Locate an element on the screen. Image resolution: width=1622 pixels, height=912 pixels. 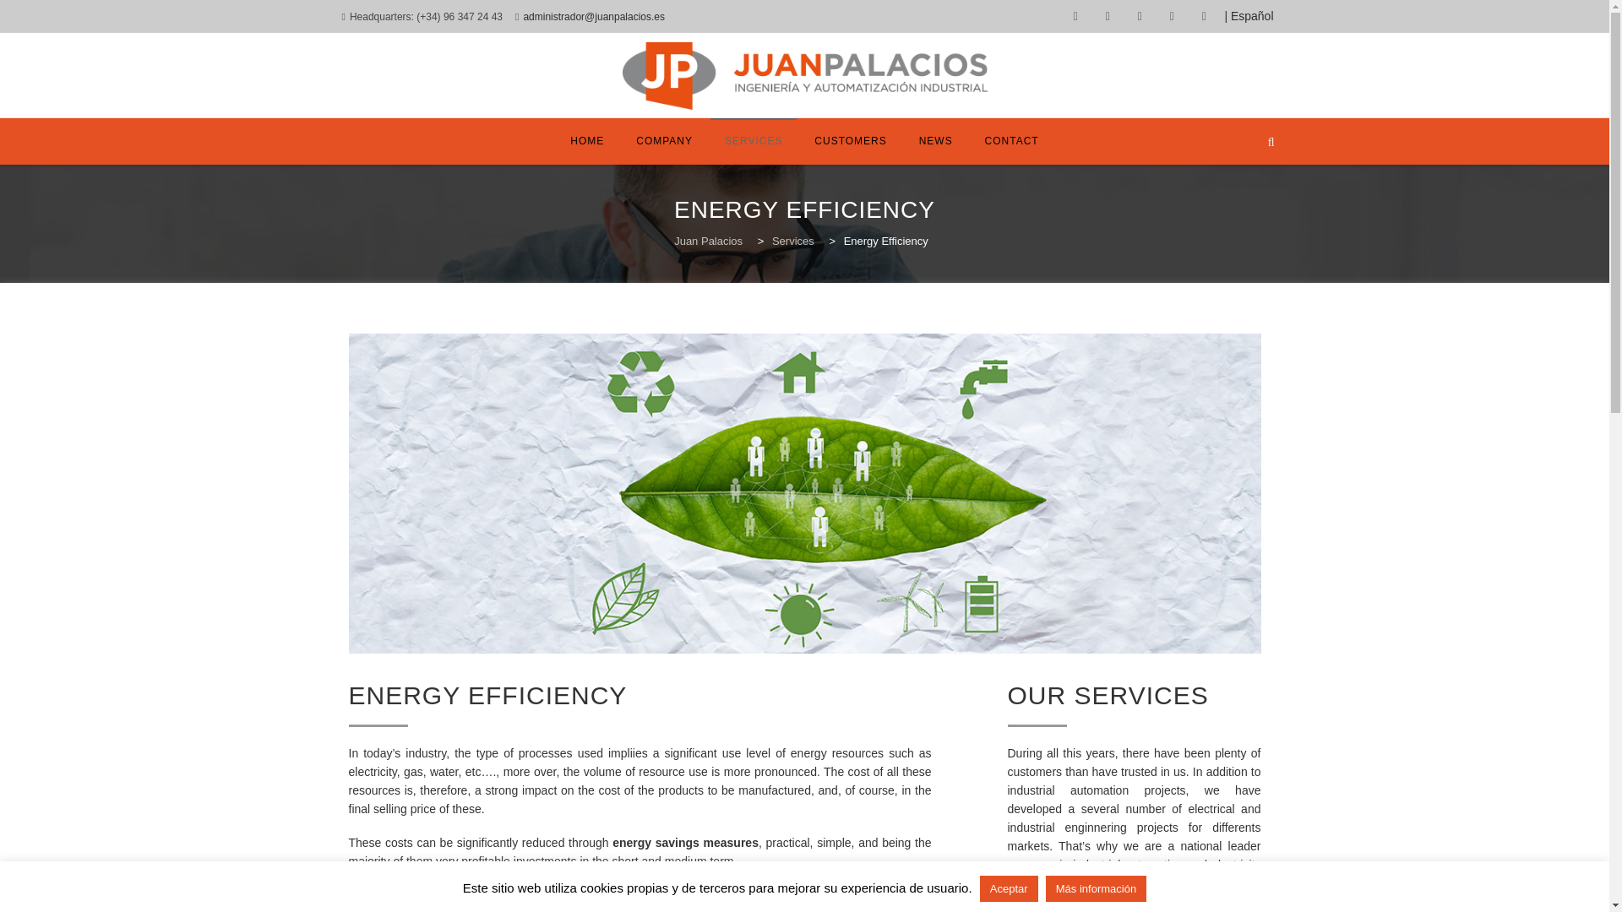
Services is located at coordinates (794, 240).